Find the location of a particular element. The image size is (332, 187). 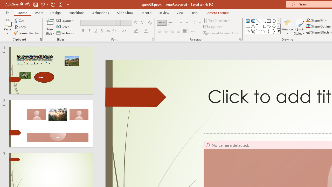

File Tab is located at coordinates (7, 12).